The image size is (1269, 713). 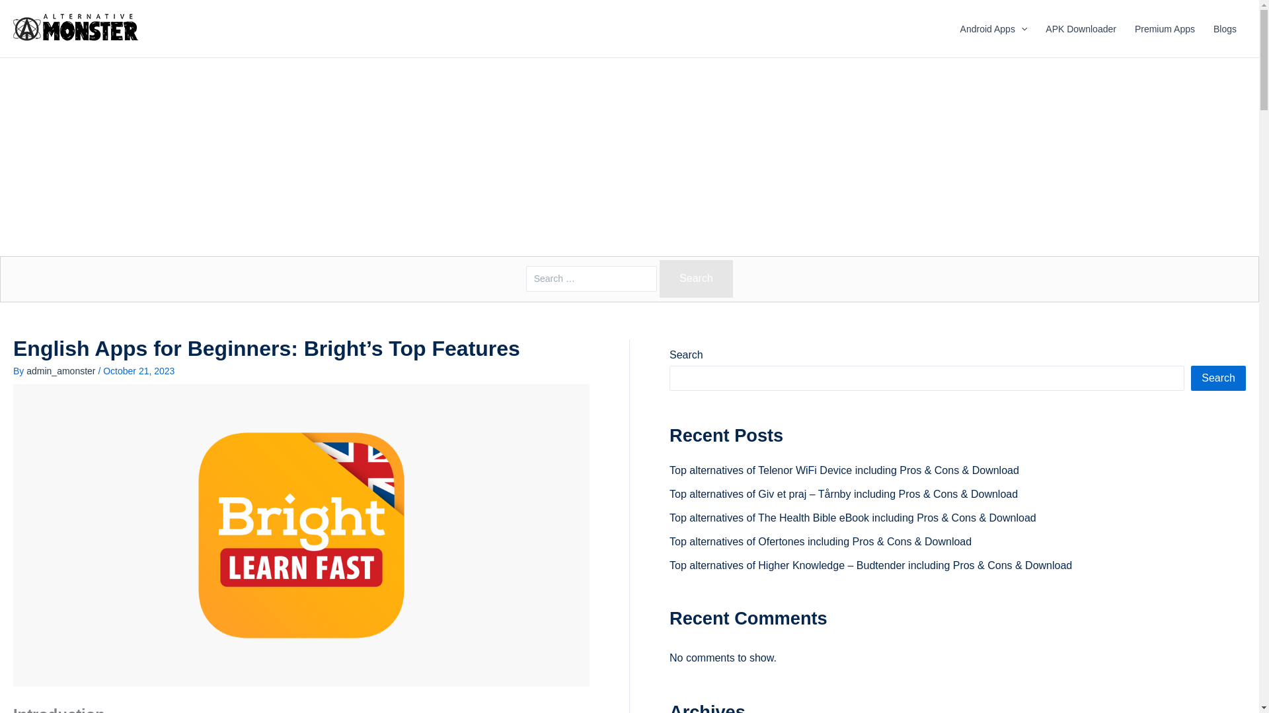 I want to click on APK Downloader, so click(x=1081, y=29).